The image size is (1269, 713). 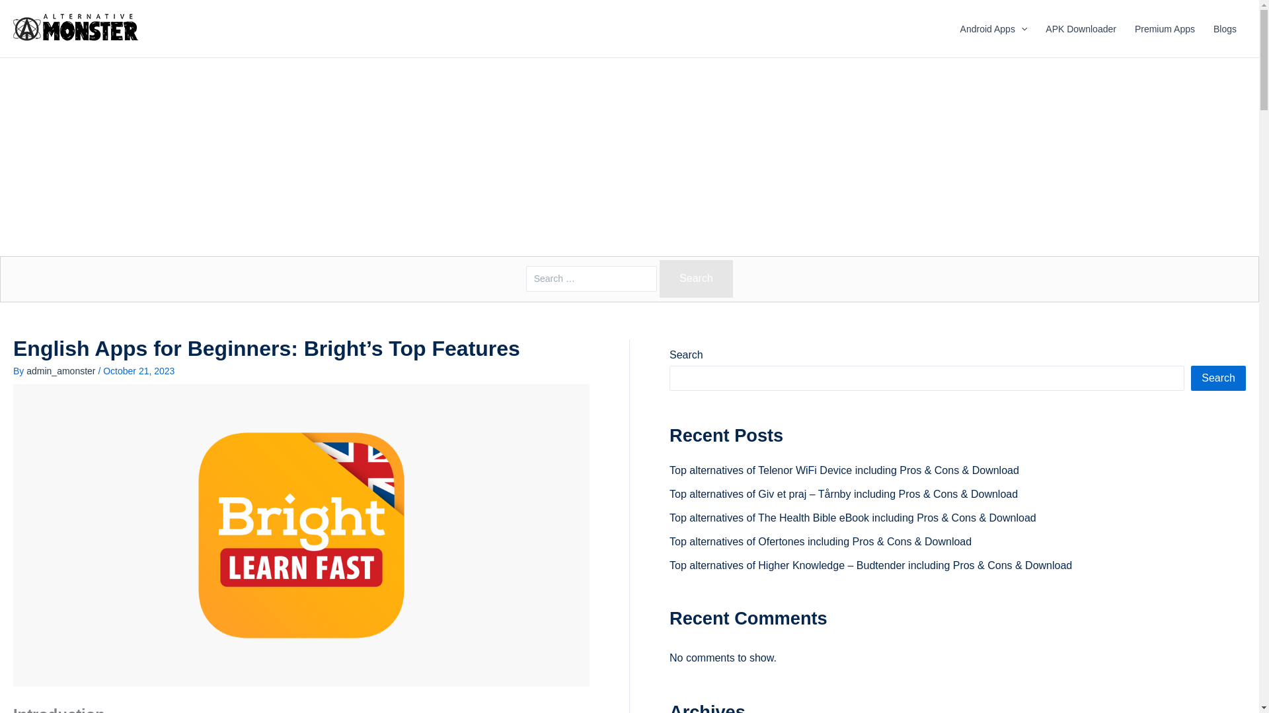 I want to click on APK Downloader, so click(x=1081, y=29).